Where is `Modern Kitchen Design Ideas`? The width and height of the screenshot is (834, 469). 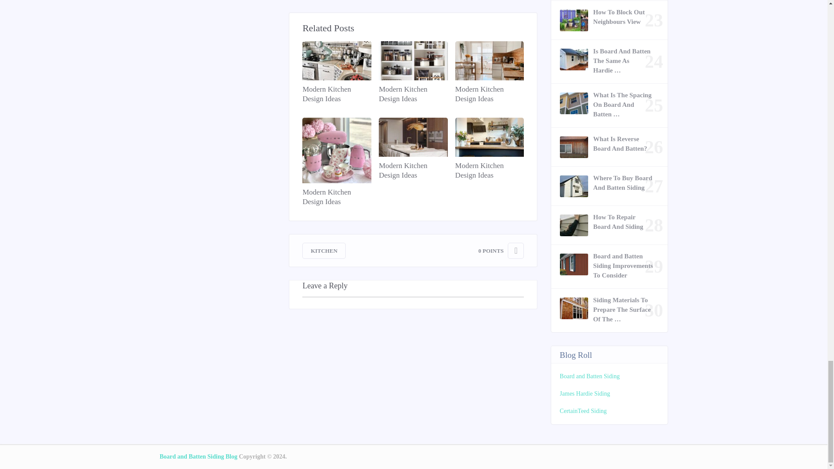 Modern Kitchen Design Ideas is located at coordinates (336, 94).